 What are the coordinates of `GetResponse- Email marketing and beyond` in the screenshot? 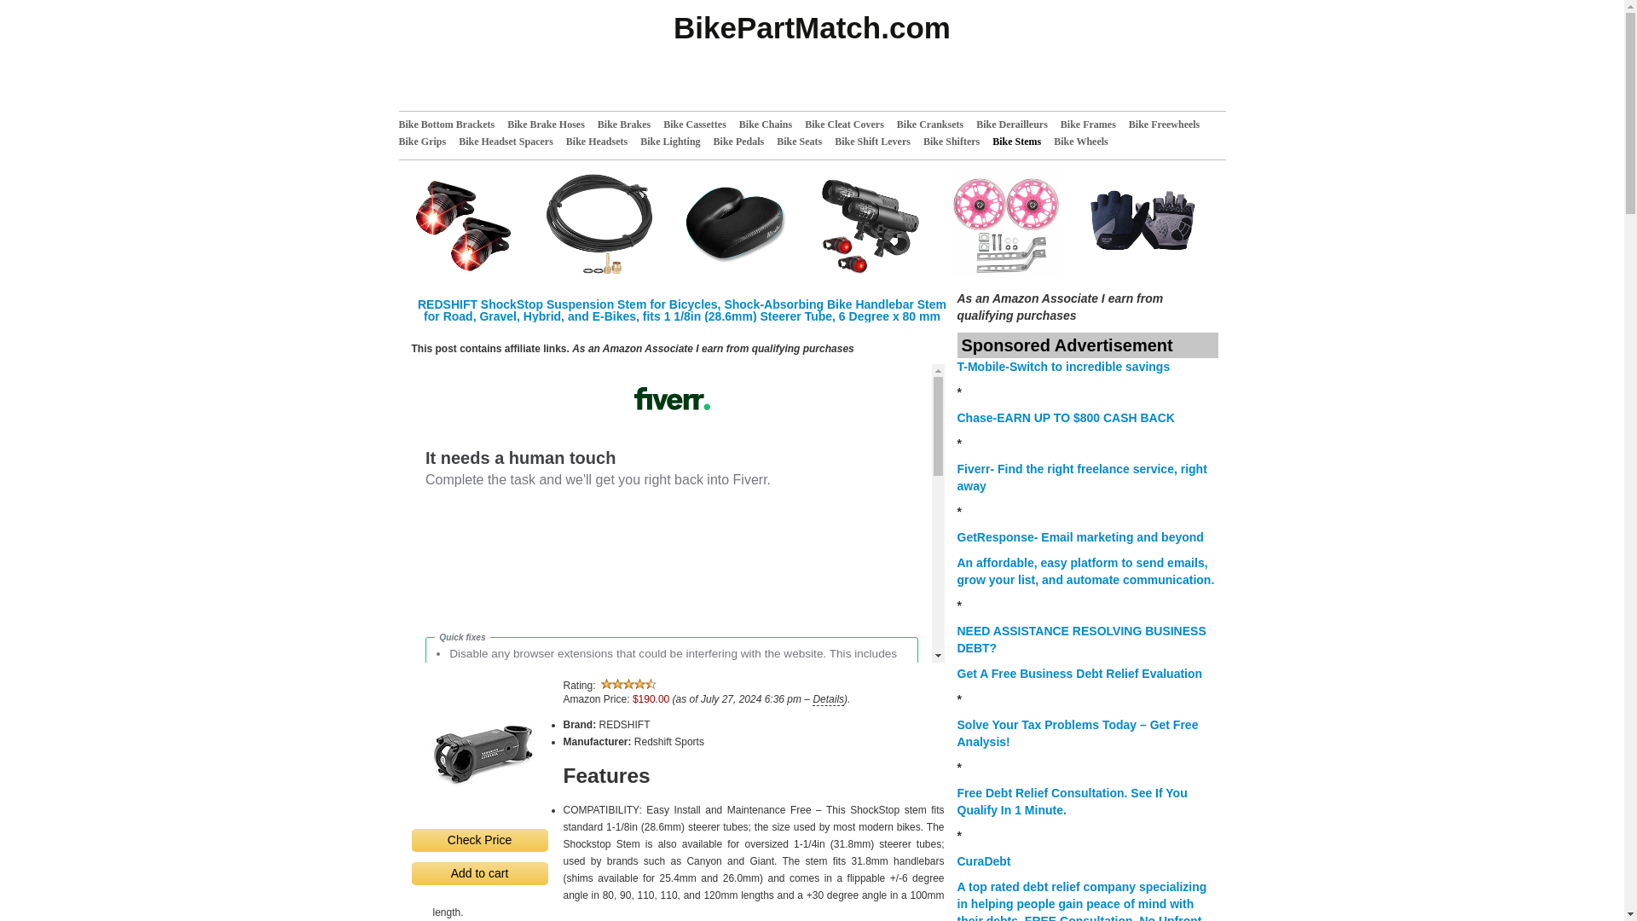 It's located at (1079, 537).